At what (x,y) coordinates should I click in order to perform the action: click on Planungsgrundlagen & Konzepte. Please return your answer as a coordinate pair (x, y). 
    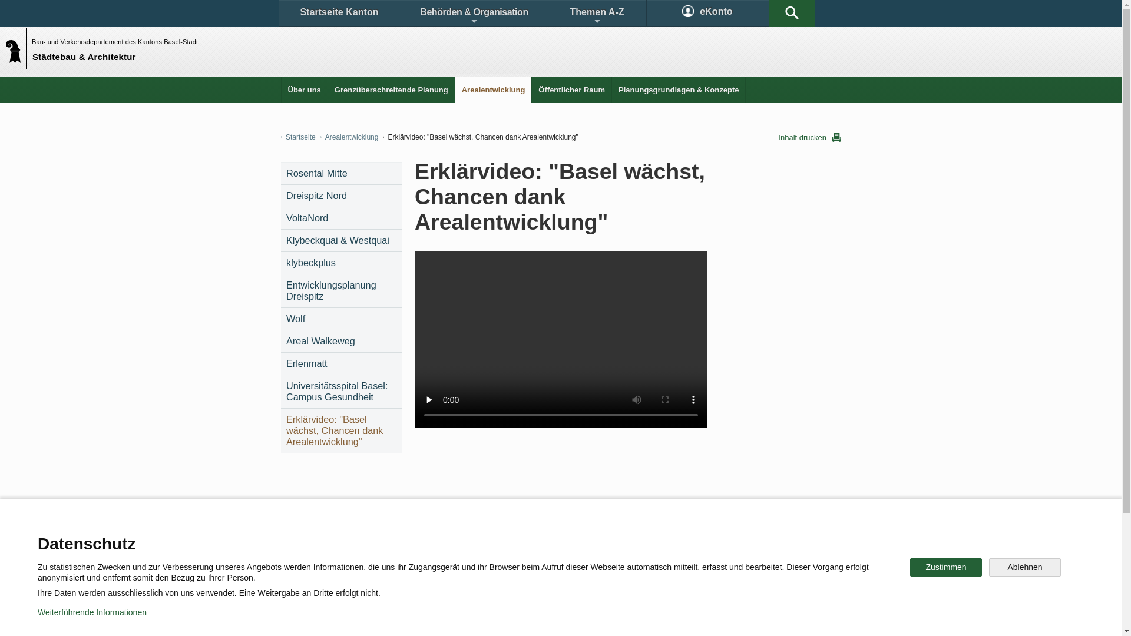
    Looking at the image, I should click on (679, 90).